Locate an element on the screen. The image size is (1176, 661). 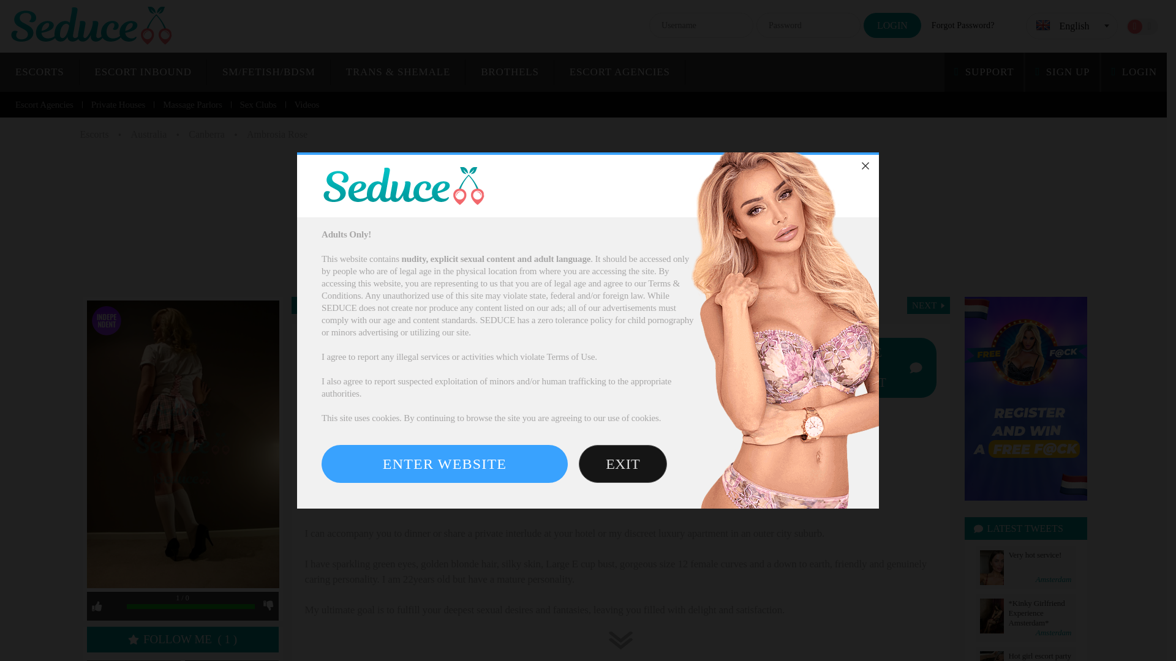
Escorts is located at coordinates (94, 133).